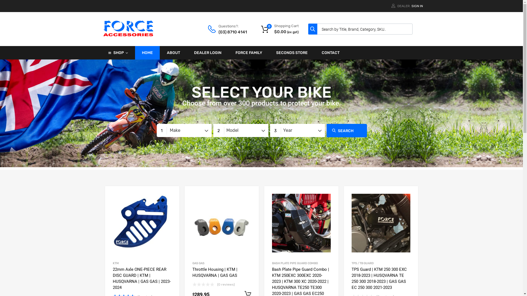  Describe the element at coordinates (173, 53) in the screenshot. I see `ABOUT` at that location.